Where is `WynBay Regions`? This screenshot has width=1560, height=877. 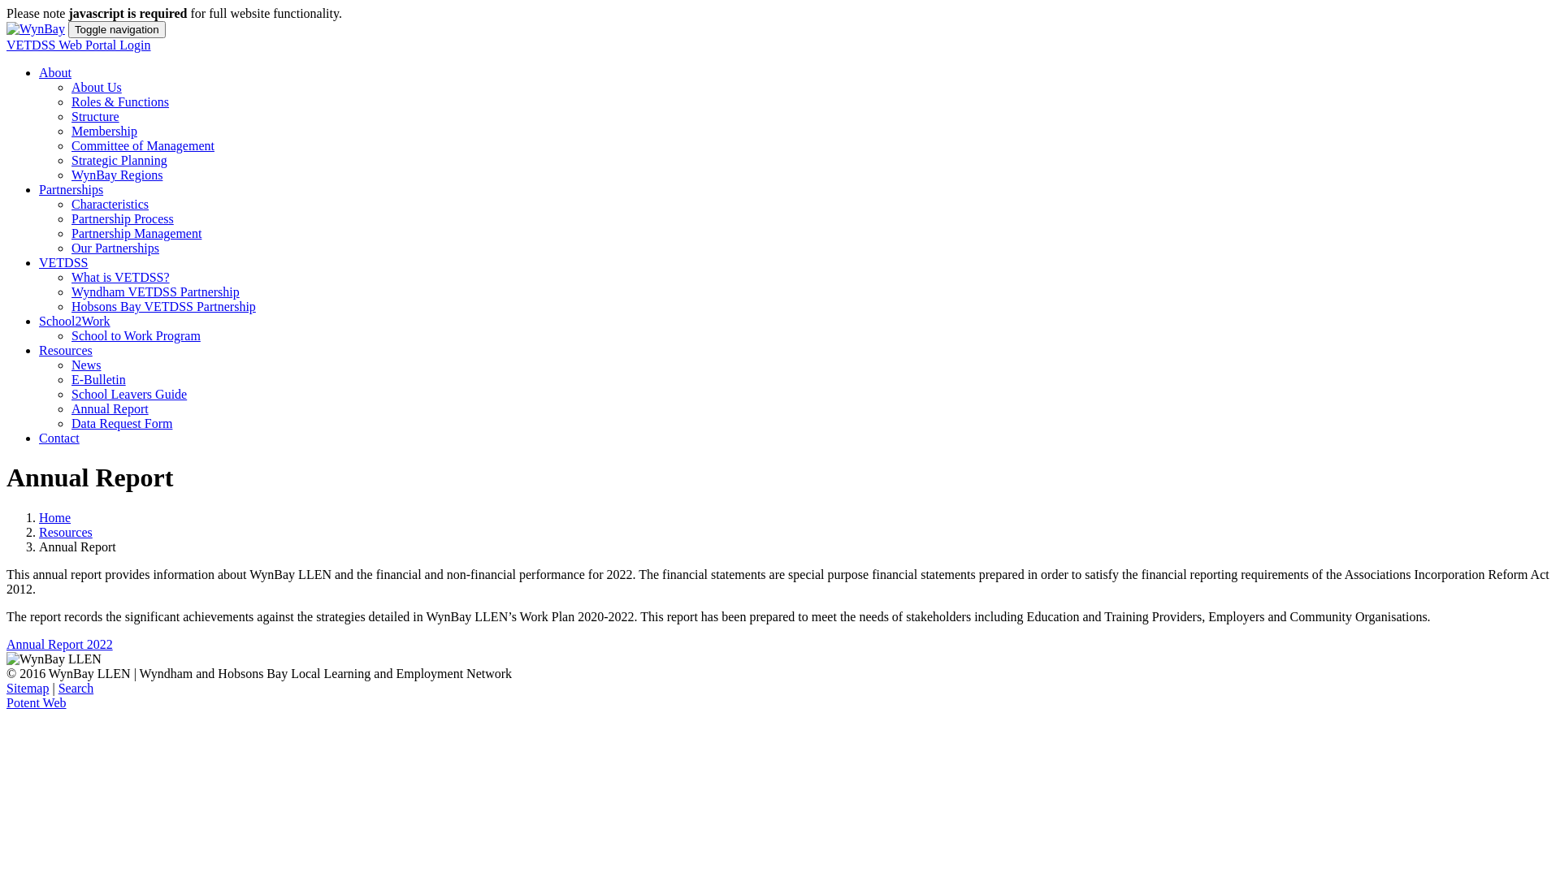 WynBay Regions is located at coordinates (117, 175).